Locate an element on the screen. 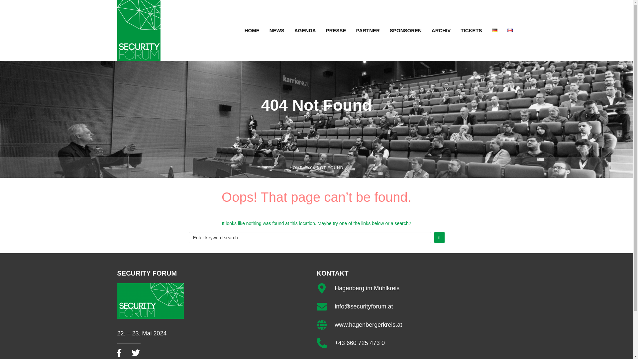  SPONSOREN is located at coordinates (406, 30).